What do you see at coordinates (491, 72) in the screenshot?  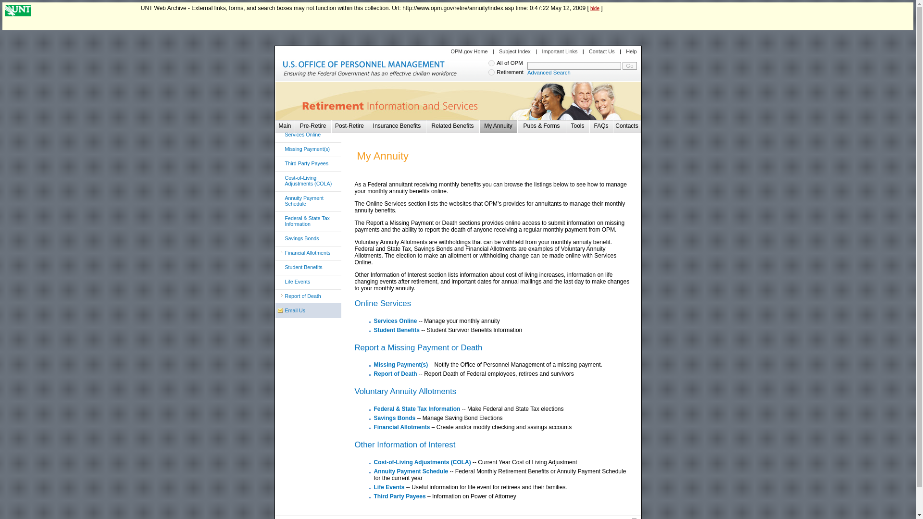 I see `Retirement` at bounding box center [491, 72].